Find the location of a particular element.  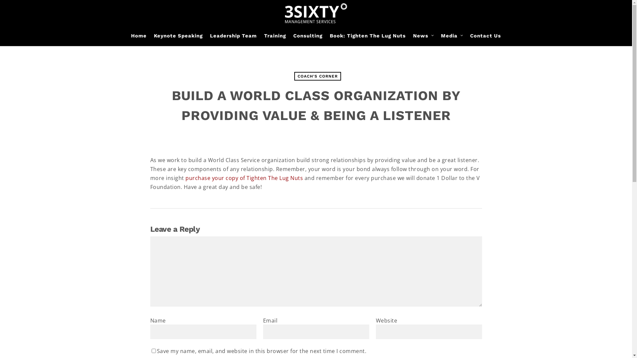

Media is located at coordinates (452, 39).